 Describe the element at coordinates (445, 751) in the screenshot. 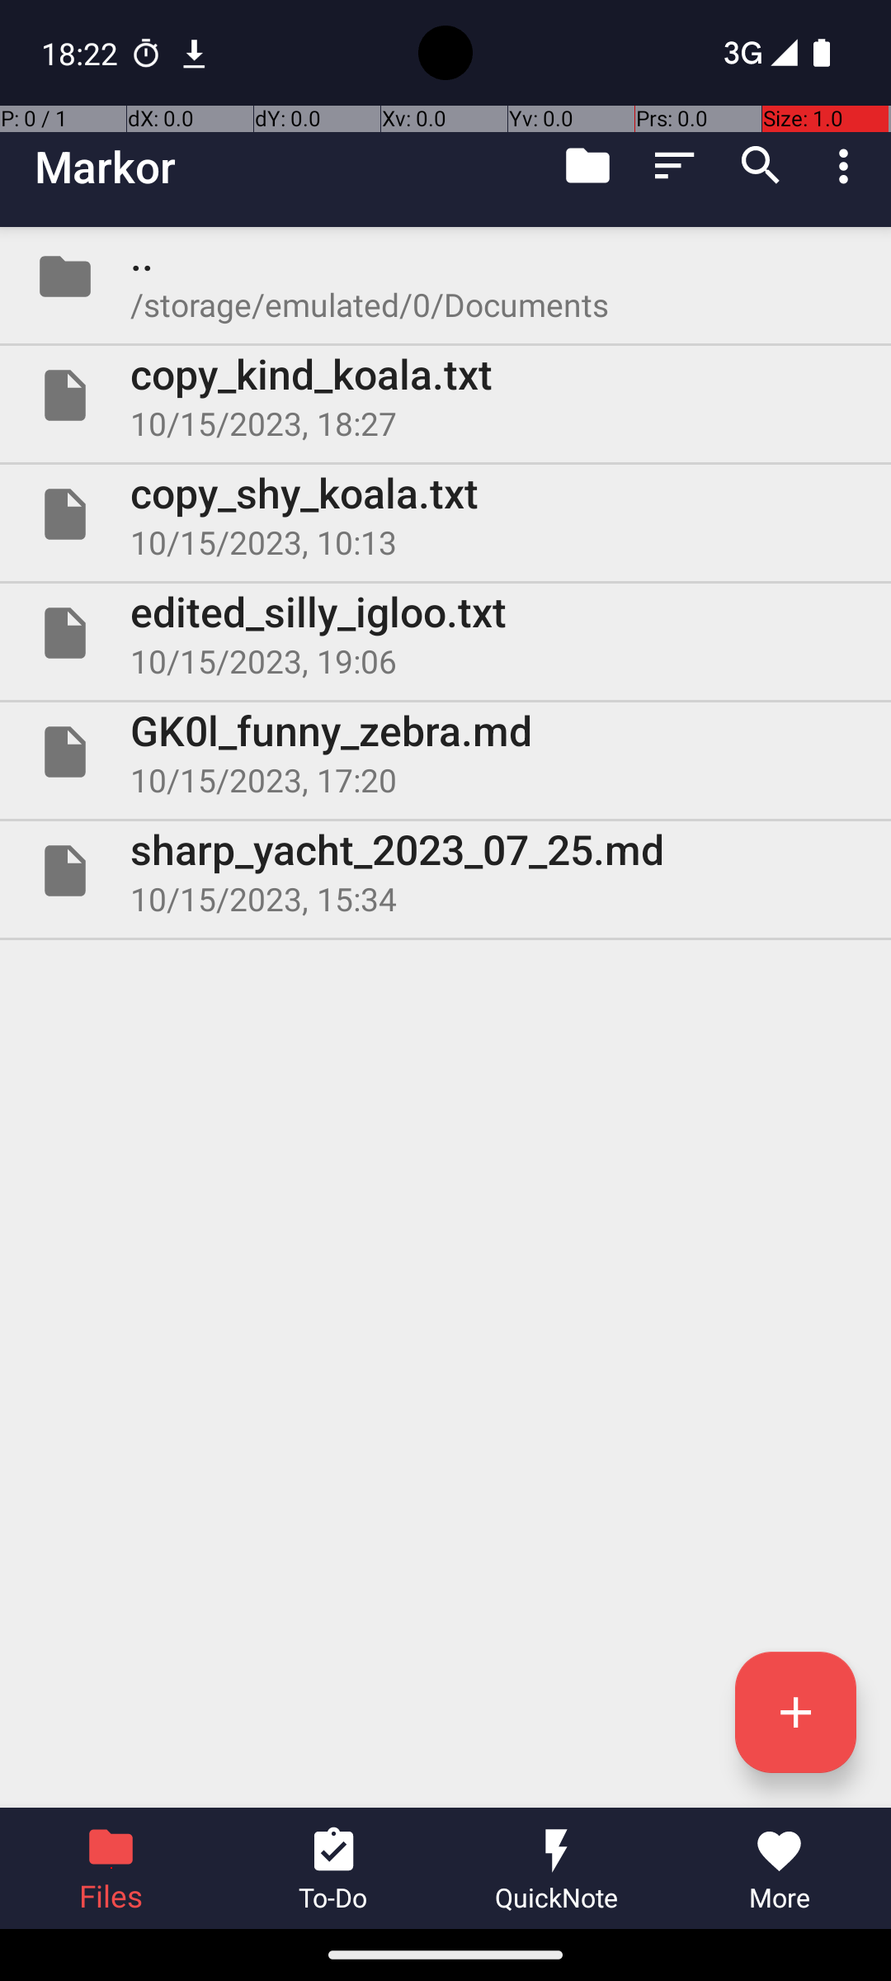

I see `File GK0l_funny_zebra.md ` at that location.